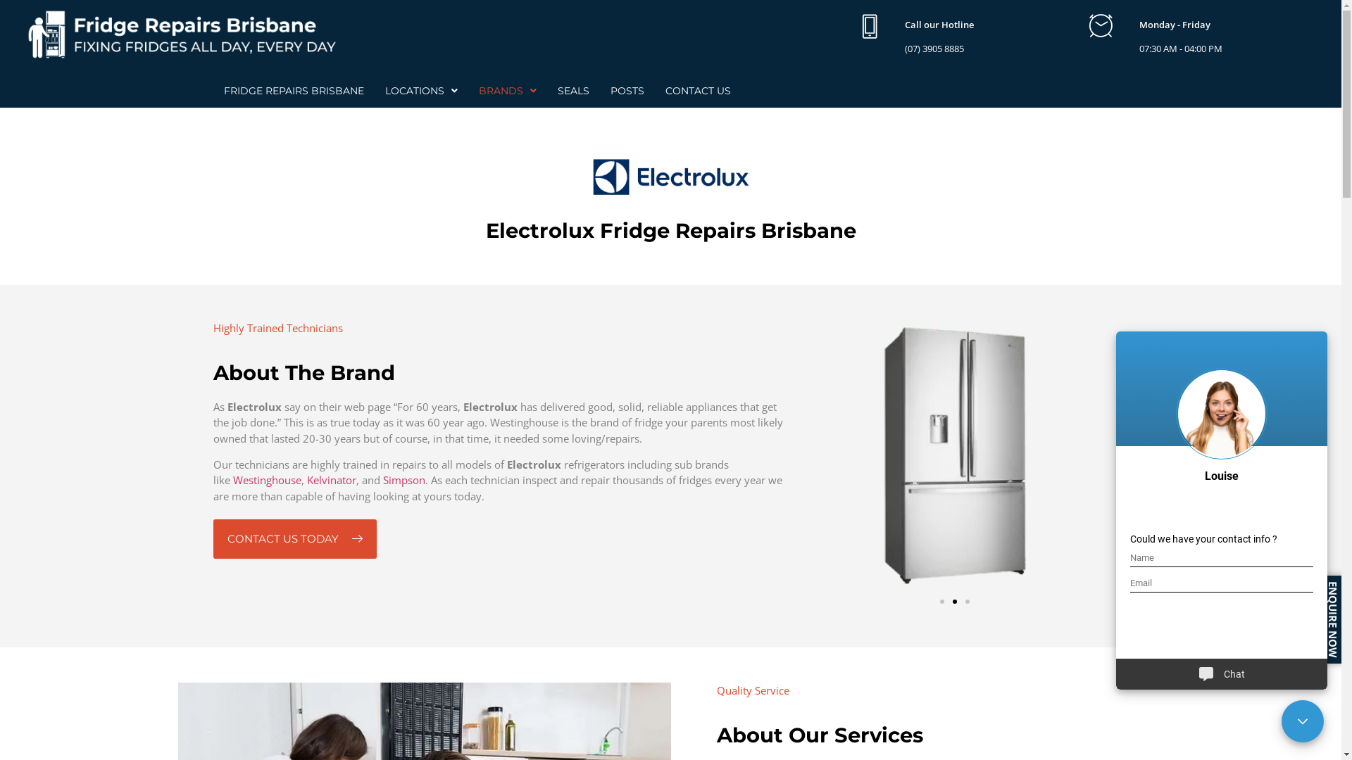  What do you see at coordinates (332, 480) in the screenshot?
I see `Kelvinator` at bounding box center [332, 480].